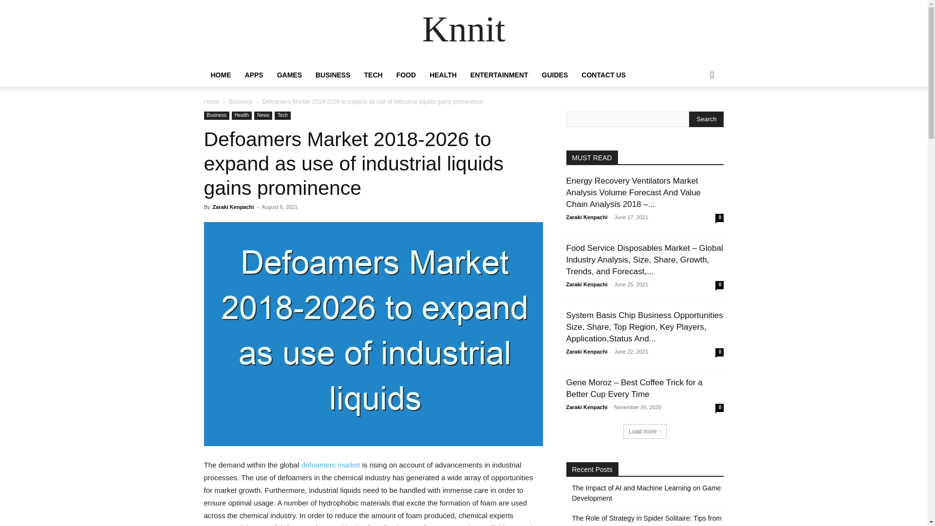  What do you see at coordinates (443, 75) in the screenshot?
I see `HEALTH` at bounding box center [443, 75].